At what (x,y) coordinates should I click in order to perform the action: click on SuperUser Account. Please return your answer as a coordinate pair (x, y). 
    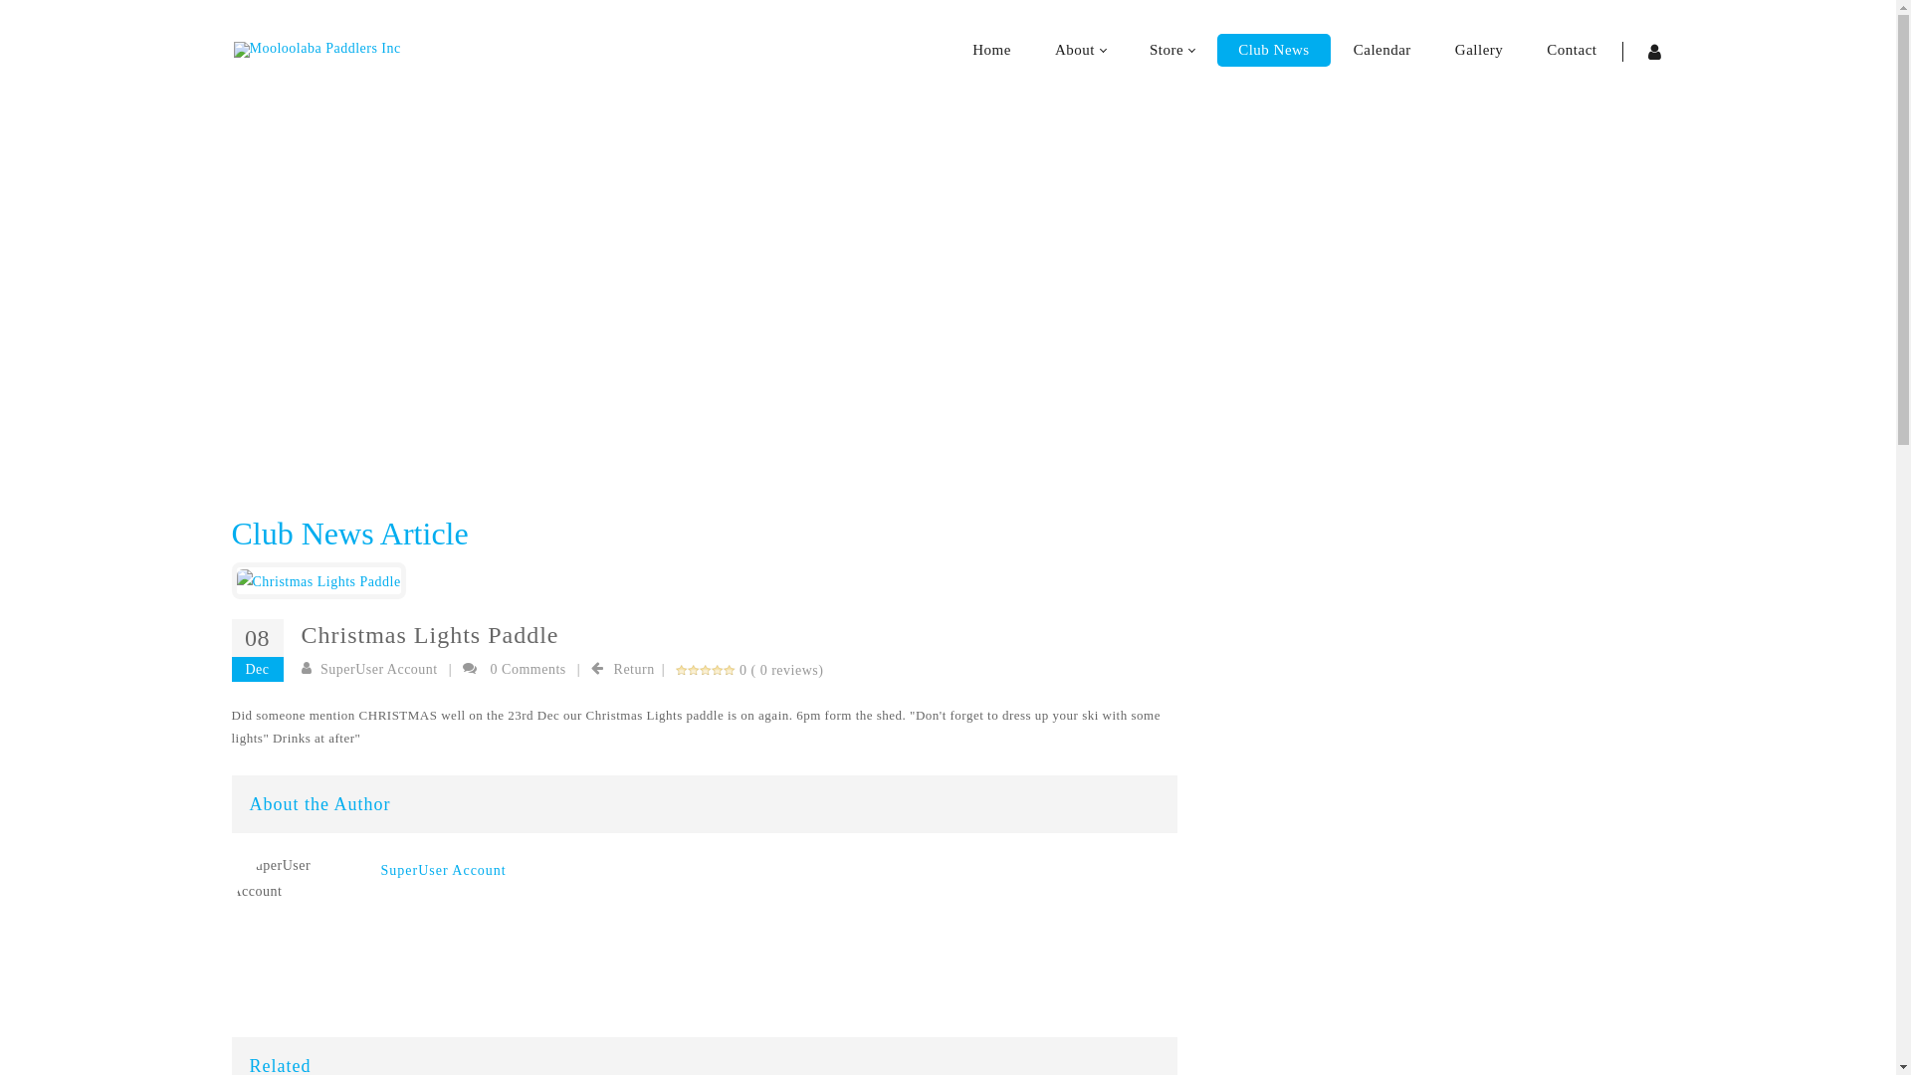
    Looking at the image, I should click on (297, 878).